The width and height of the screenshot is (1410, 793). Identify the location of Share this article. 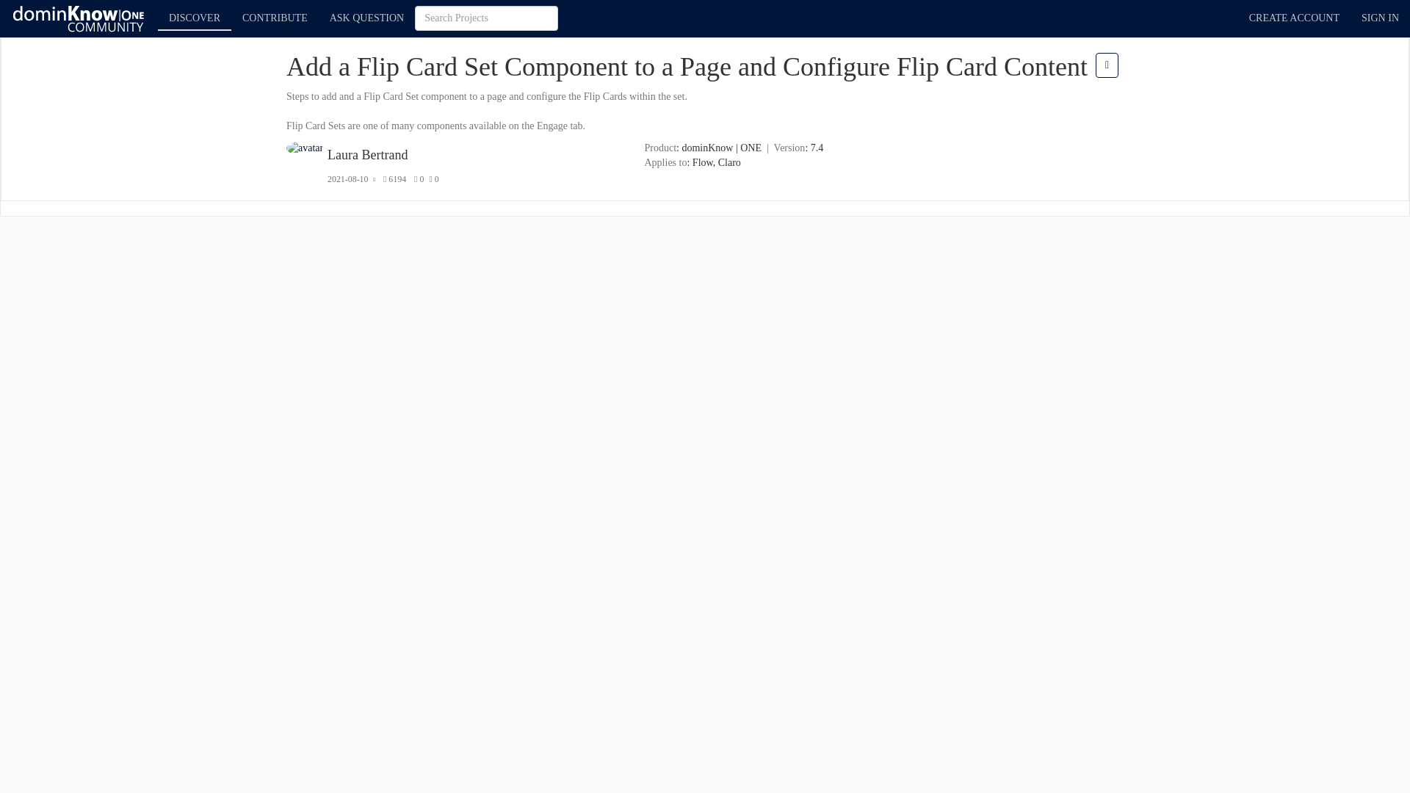
(1106, 65).